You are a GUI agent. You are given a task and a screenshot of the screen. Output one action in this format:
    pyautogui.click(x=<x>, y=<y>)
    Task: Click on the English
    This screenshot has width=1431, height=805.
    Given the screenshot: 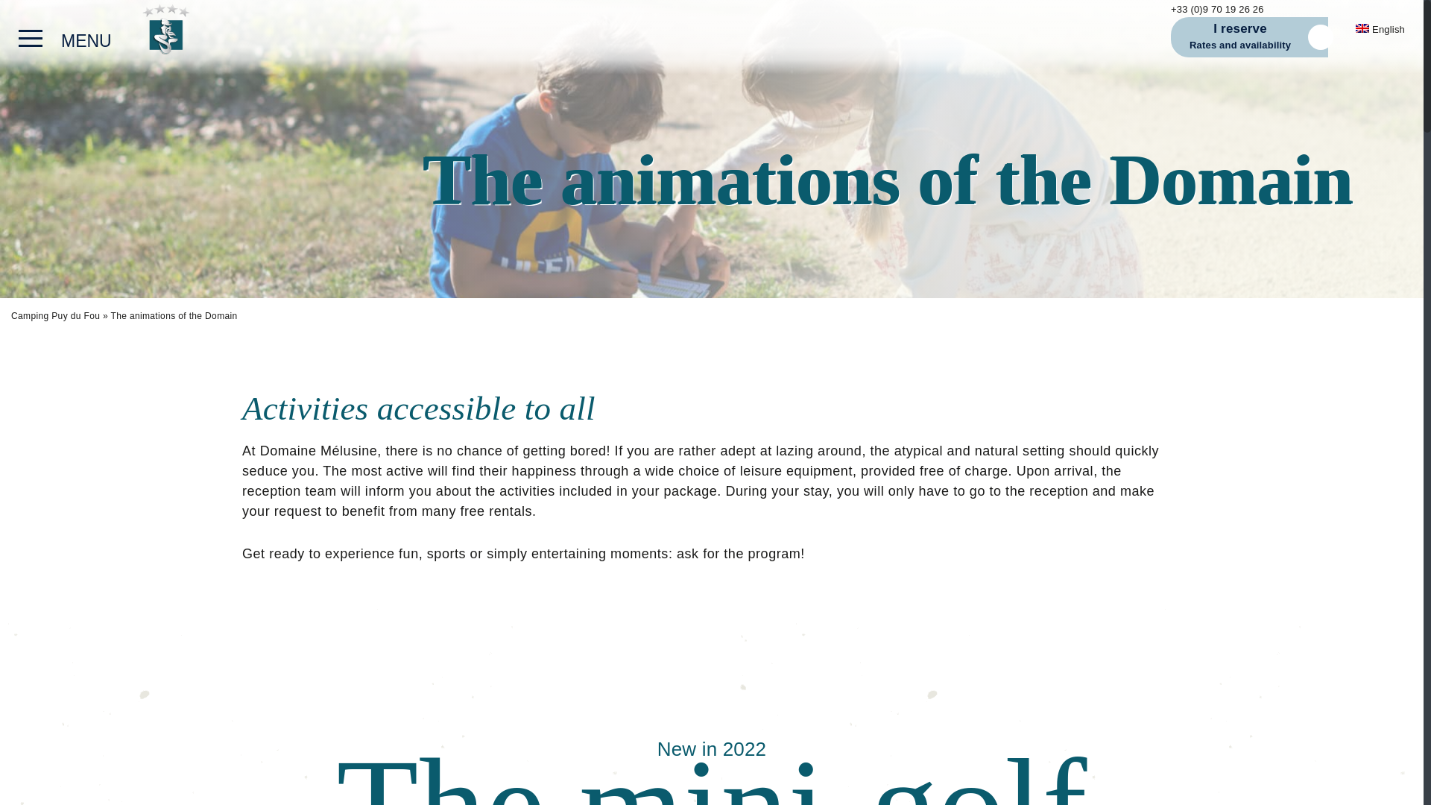 What is the action you would take?
    pyautogui.click(x=1380, y=30)
    